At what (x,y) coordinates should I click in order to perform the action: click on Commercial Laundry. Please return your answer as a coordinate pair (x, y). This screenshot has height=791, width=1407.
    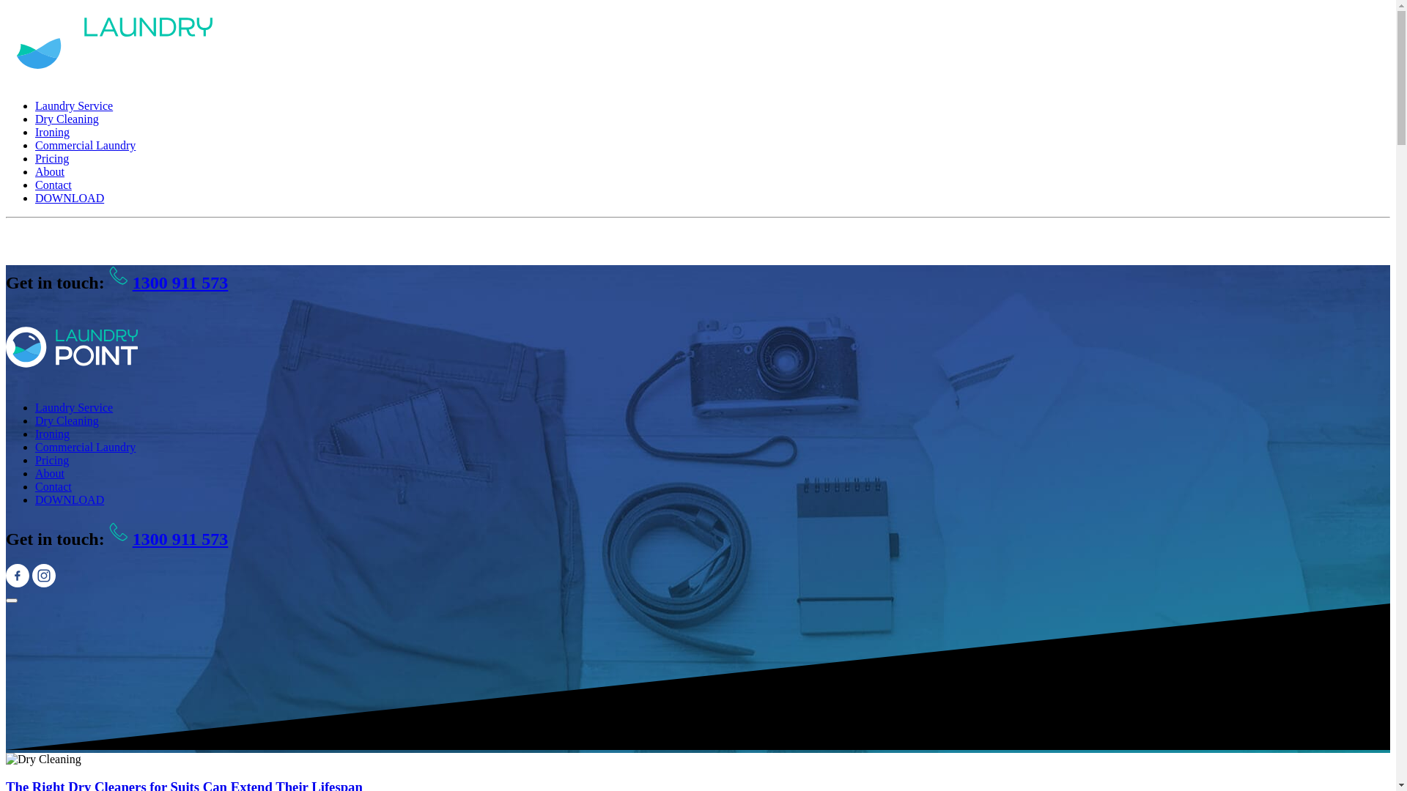
    Looking at the image, I should click on (85, 447).